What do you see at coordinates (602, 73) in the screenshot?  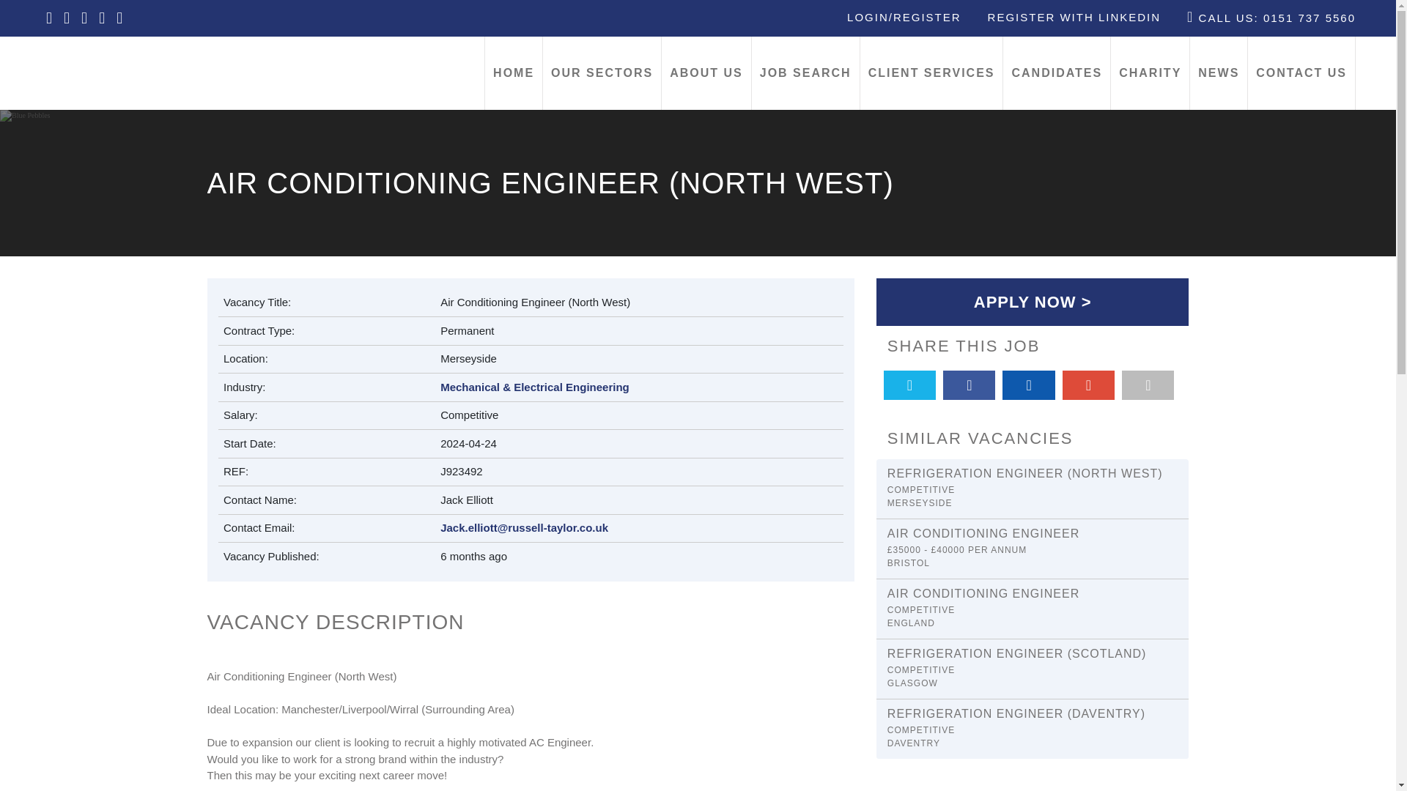 I see `OUR SECTORS` at bounding box center [602, 73].